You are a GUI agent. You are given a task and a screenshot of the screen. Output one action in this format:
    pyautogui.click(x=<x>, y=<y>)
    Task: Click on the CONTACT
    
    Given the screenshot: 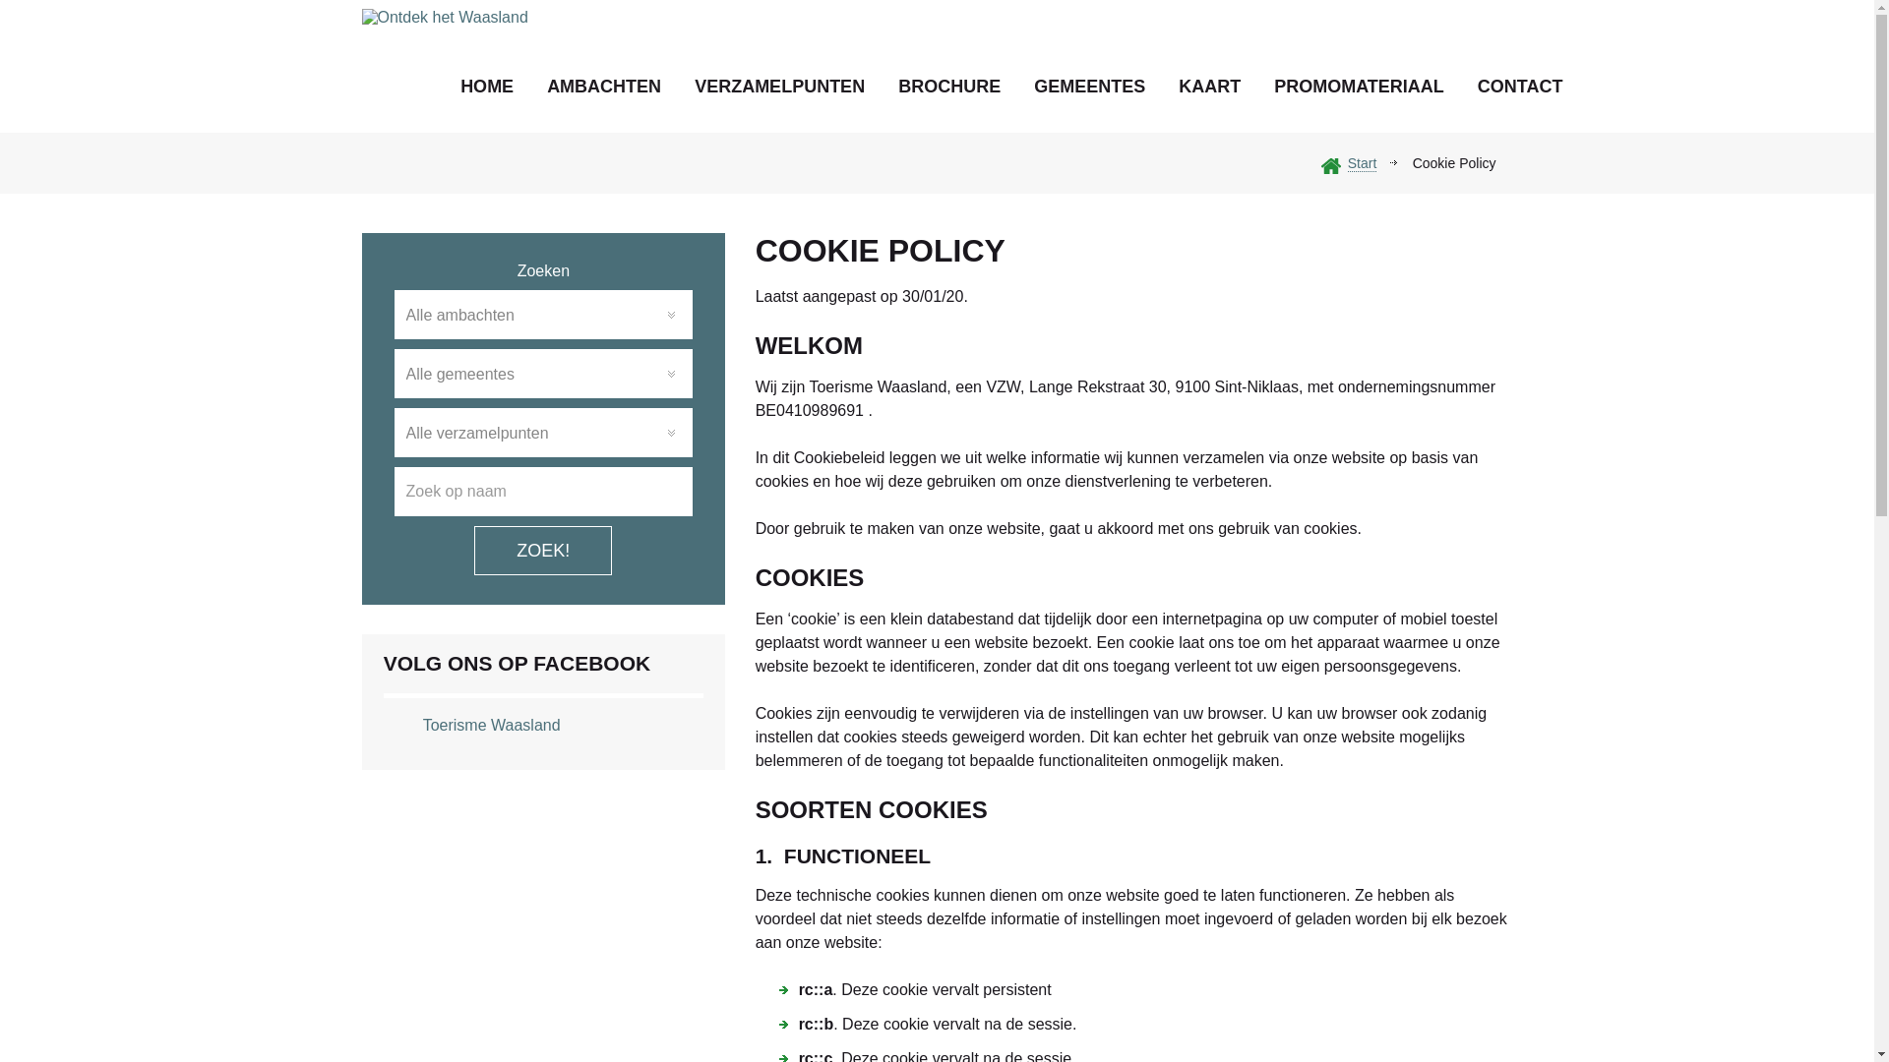 What is the action you would take?
    pyautogui.click(x=1521, y=87)
    